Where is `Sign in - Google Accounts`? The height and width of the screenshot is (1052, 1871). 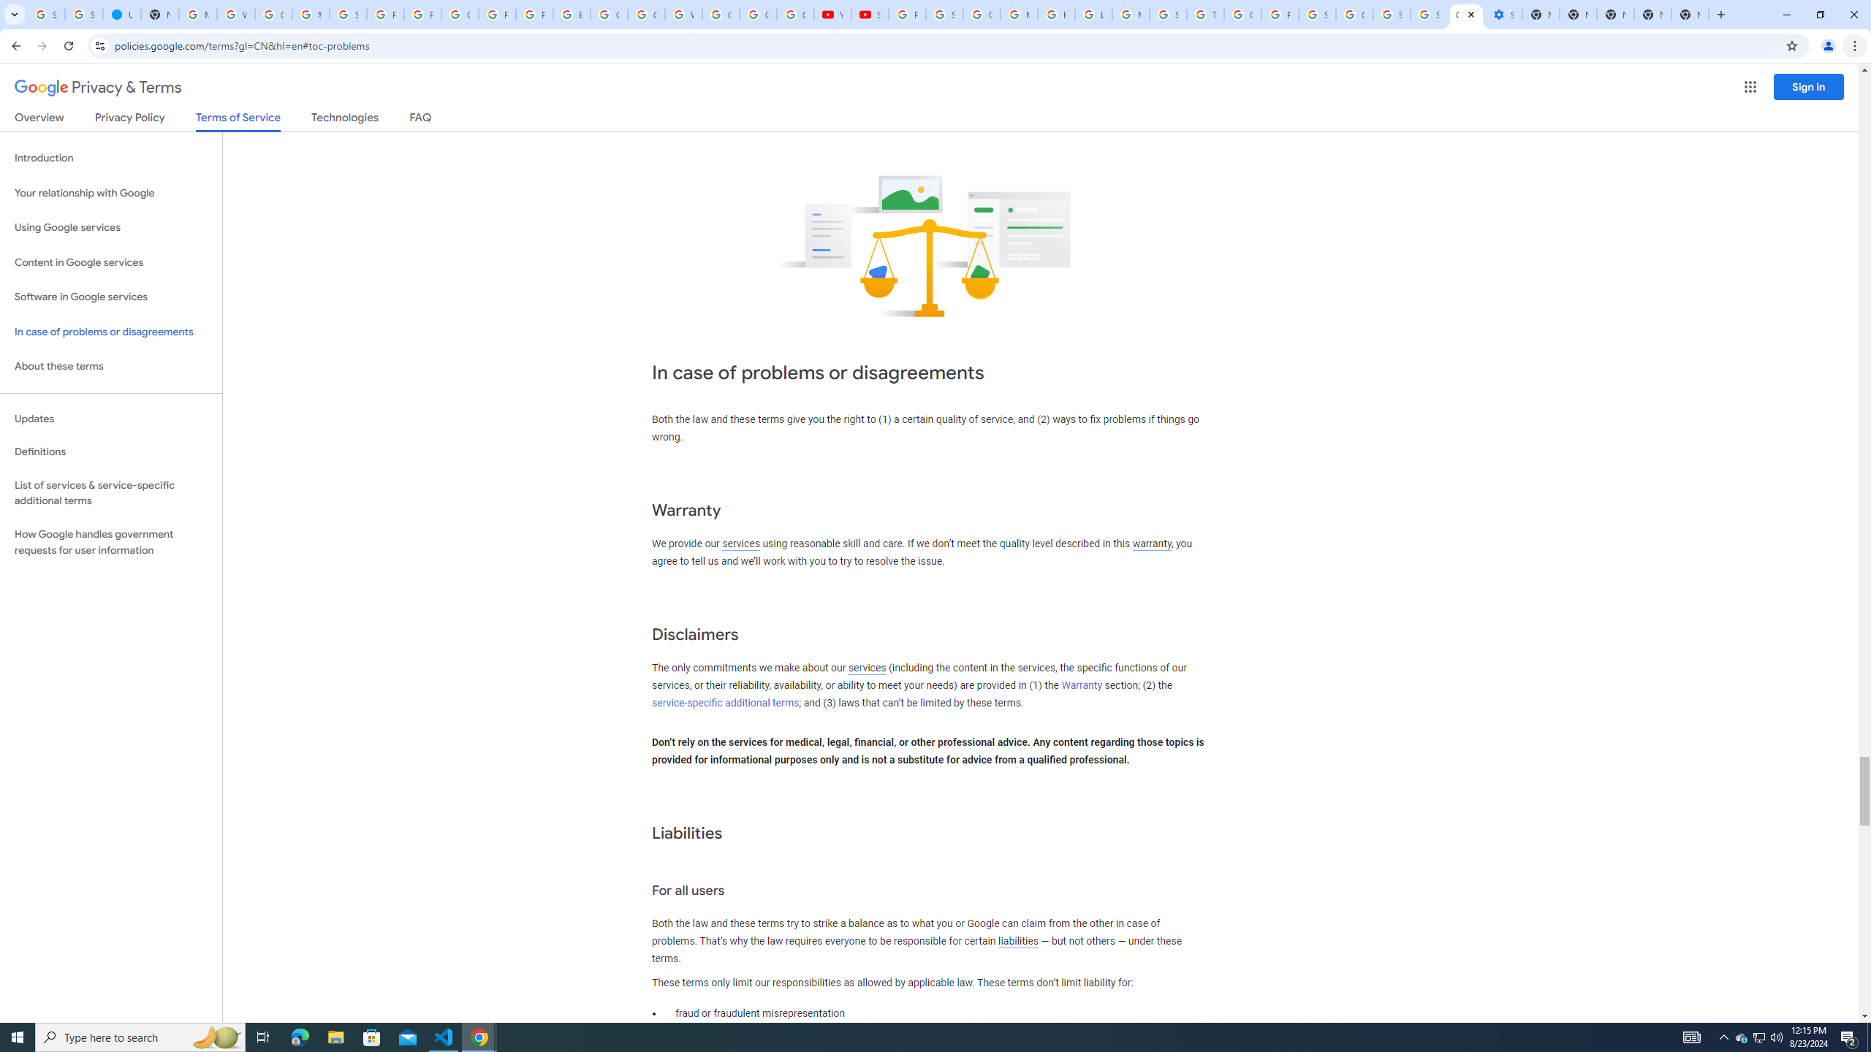
Sign in - Google Accounts is located at coordinates (84, 15).